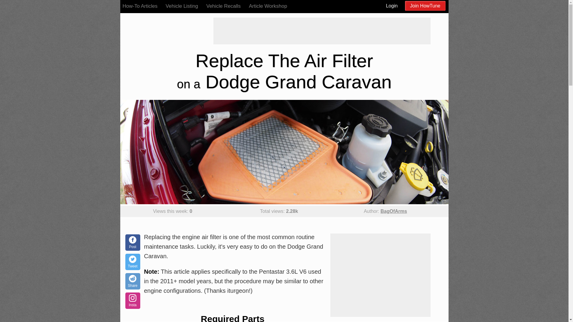  Describe the element at coordinates (133, 262) in the screenshot. I see `Tweet` at that location.